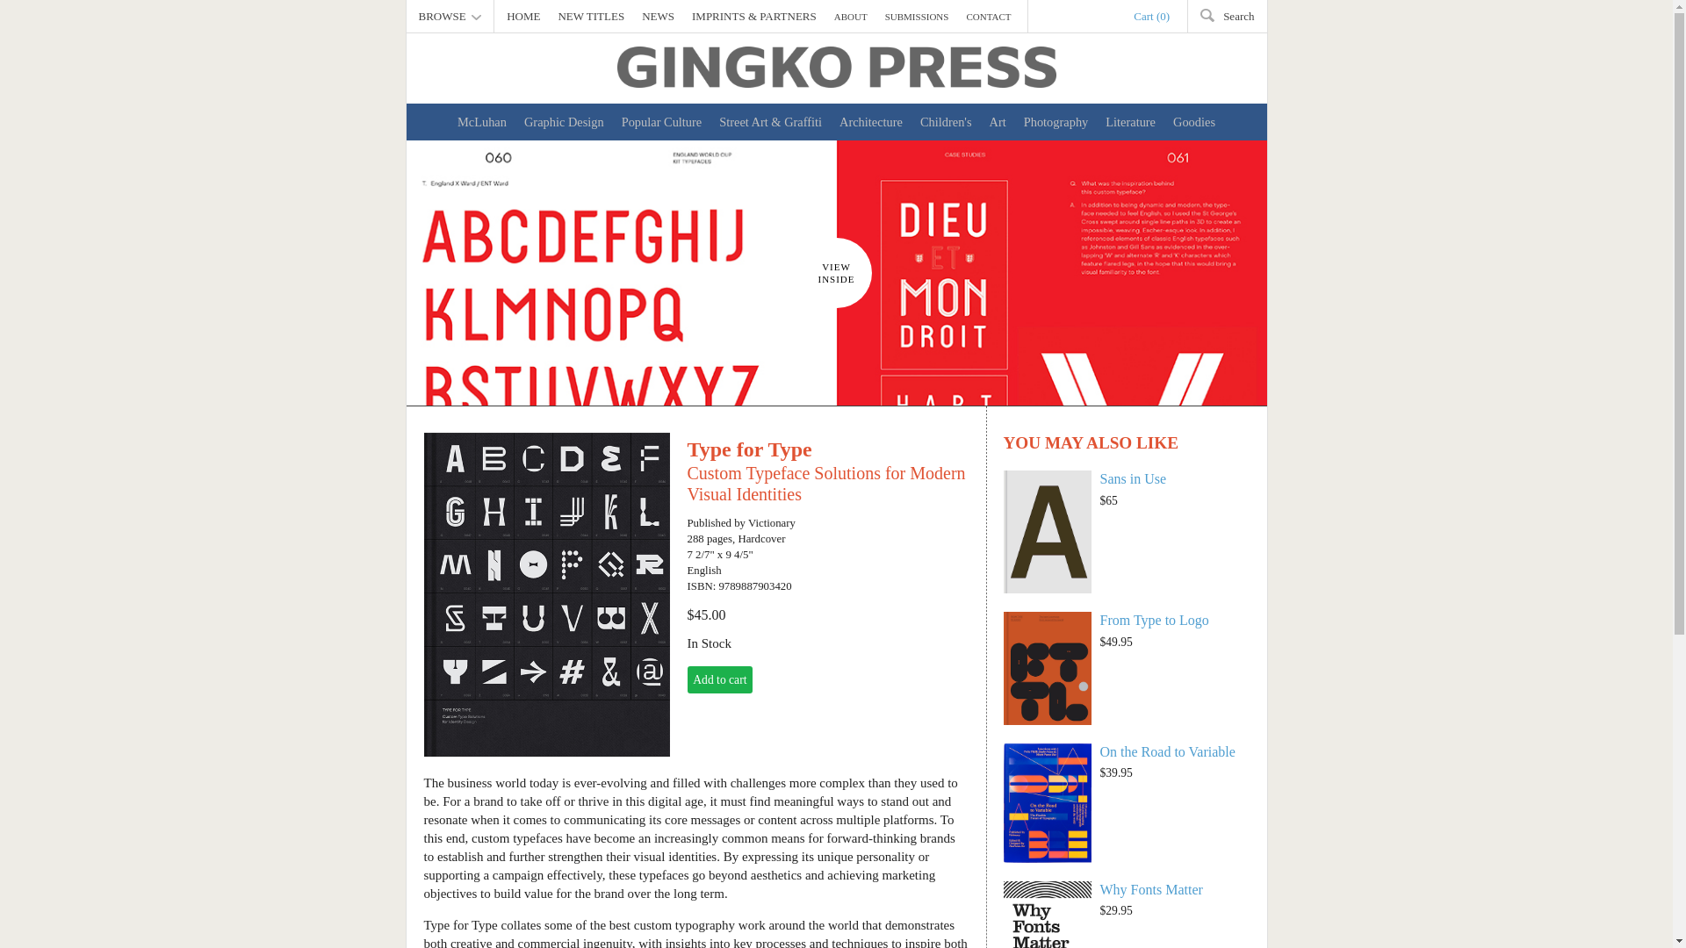 The image size is (1686, 948). What do you see at coordinates (450, 16) in the screenshot?
I see `BROWSE  ` at bounding box center [450, 16].